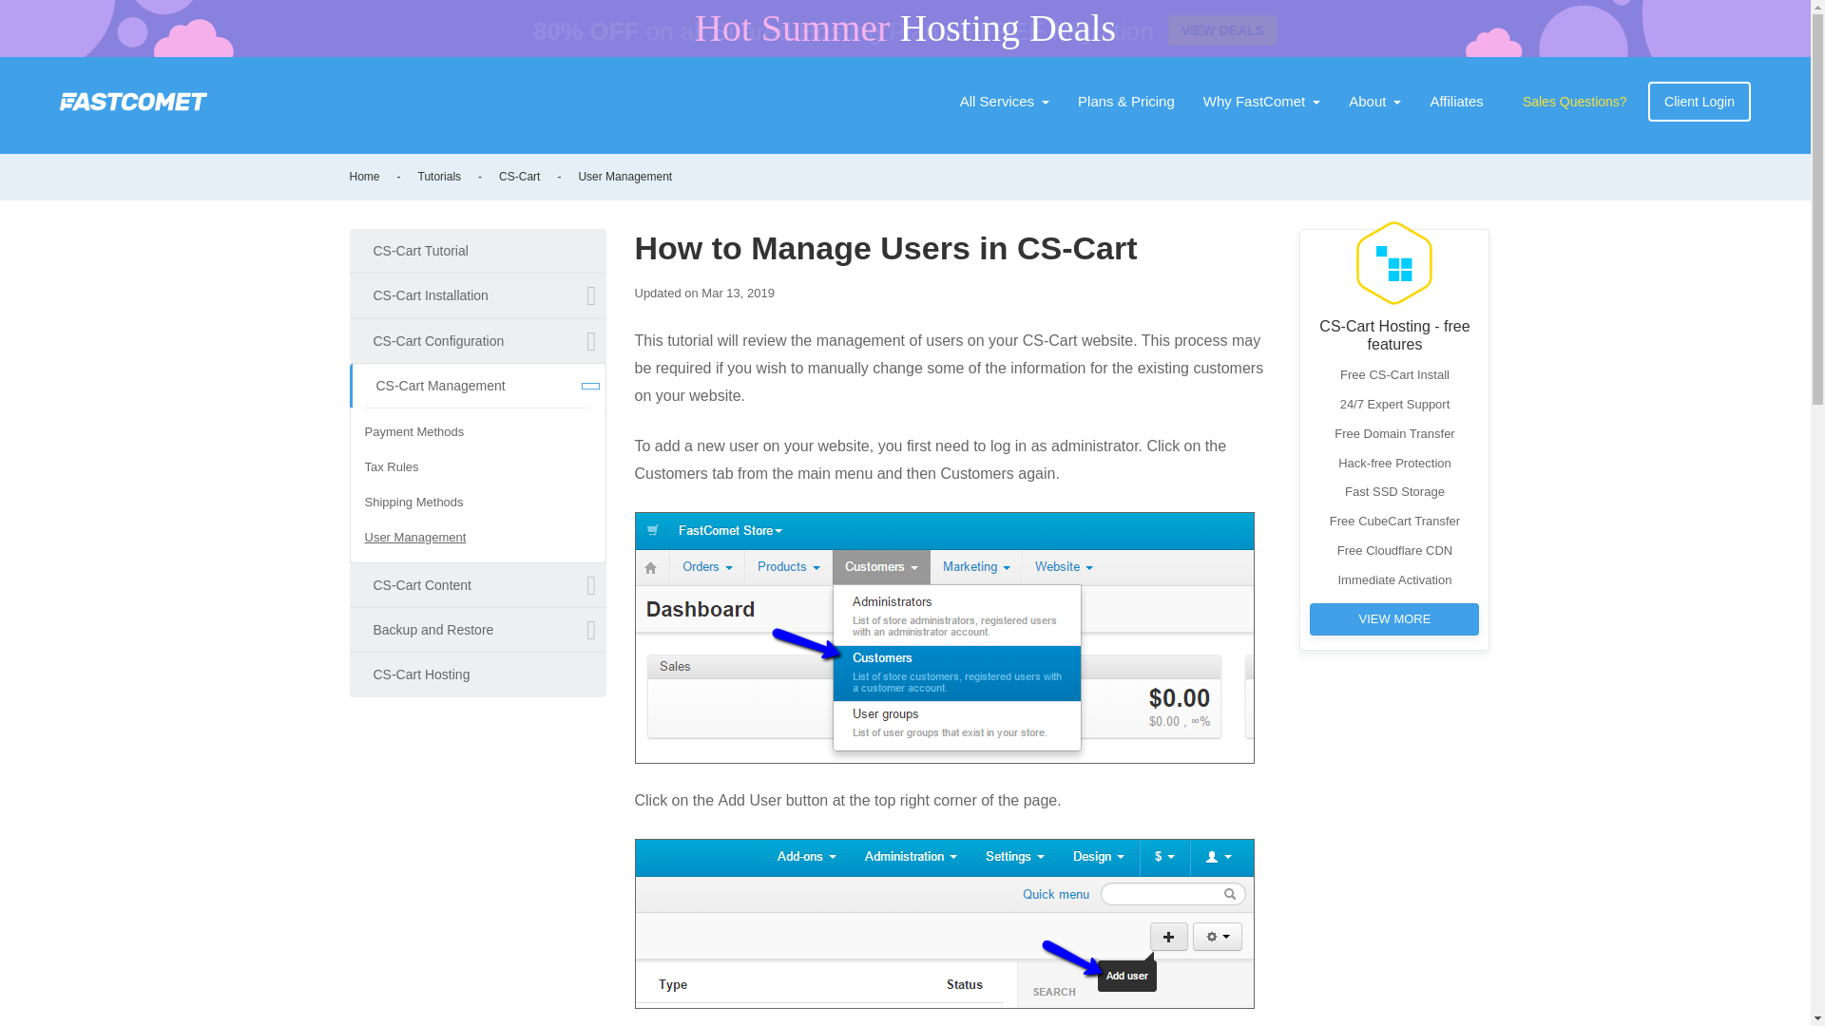  What do you see at coordinates (1456, 102) in the screenshot?
I see `Affiliates` at bounding box center [1456, 102].